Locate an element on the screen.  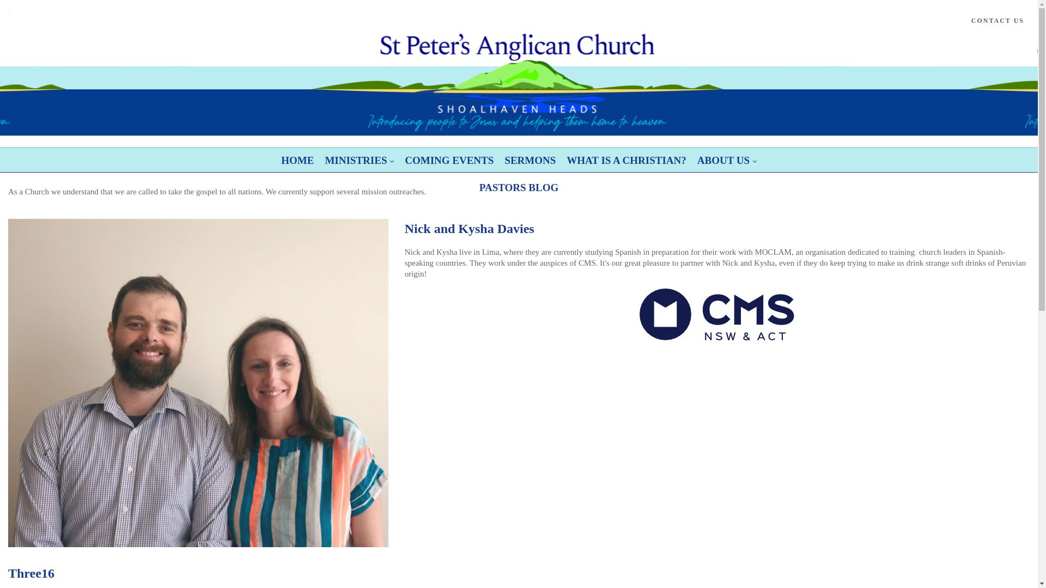
WHAT IS A CHRISTIAN? is located at coordinates (627, 161).